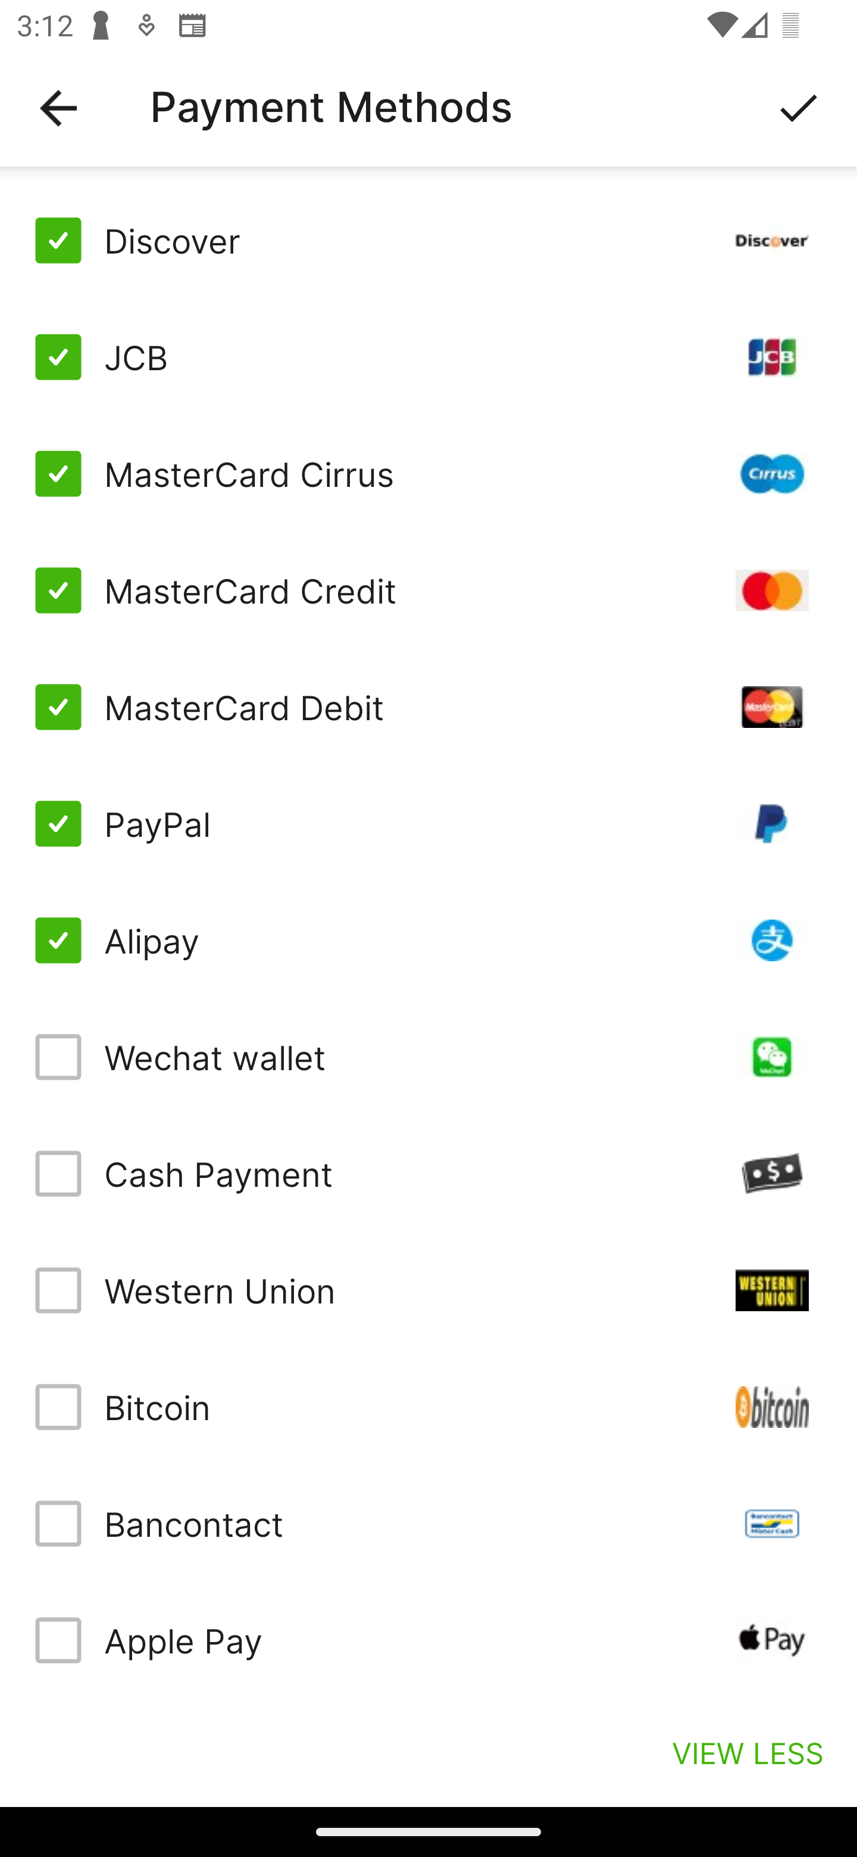 This screenshot has height=1857, width=857. What do you see at coordinates (428, 1640) in the screenshot?
I see `Apple Pay` at bounding box center [428, 1640].